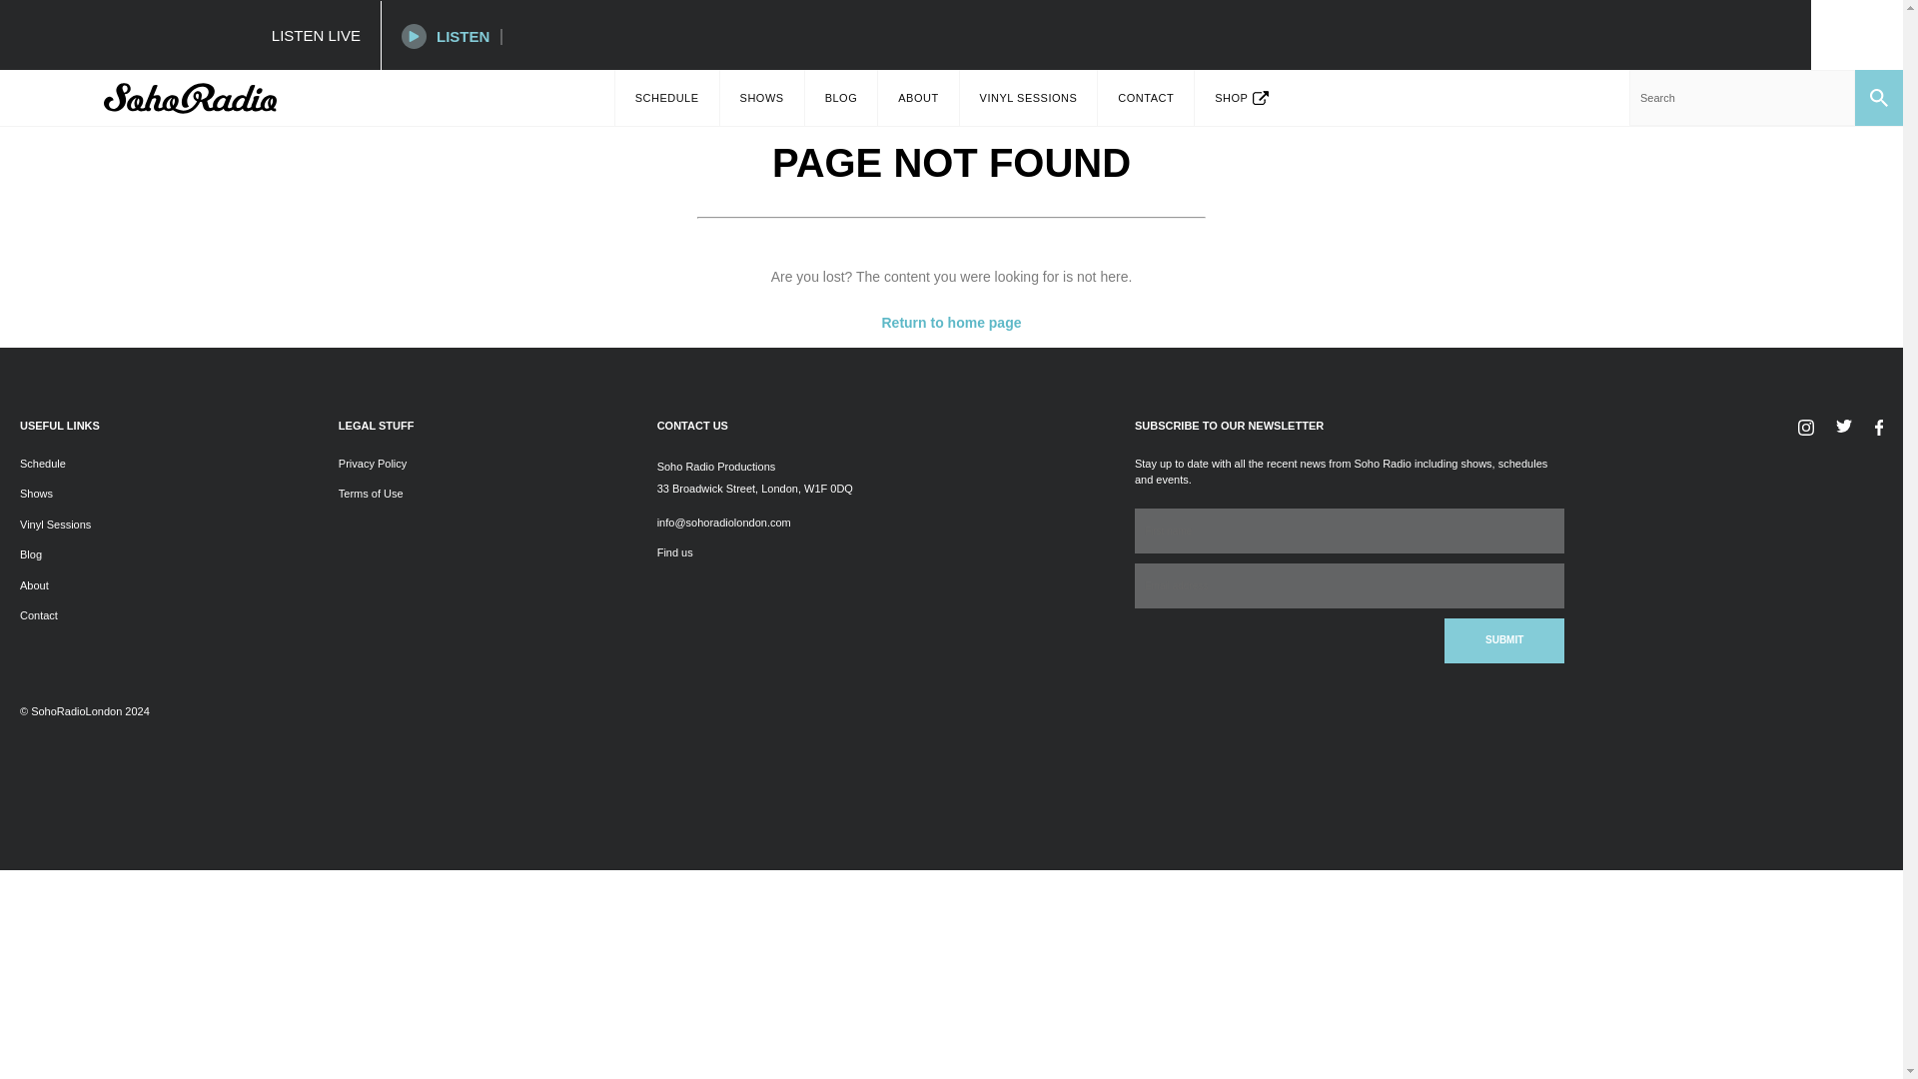  What do you see at coordinates (30, 553) in the screenshot?
I see `Blog` at bounding box center [30, 553].